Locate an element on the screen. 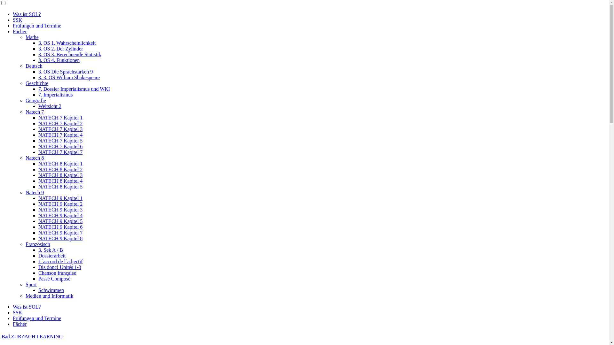 The height and width of the screenshot is (345, 614). Weltsicht 2 is located at coordinates (50, 106).